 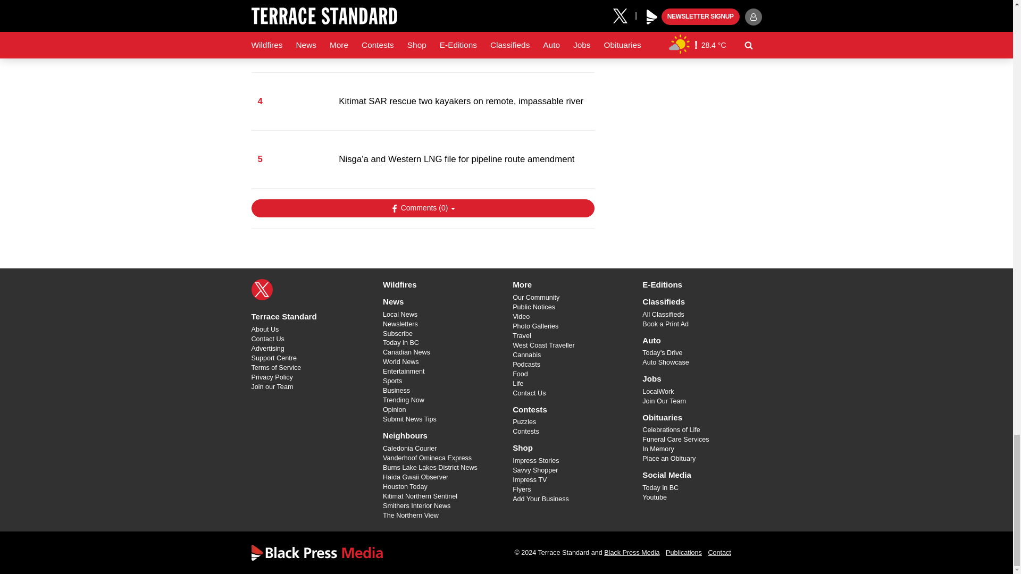 What do you see at coordinates (262, 289) in the screenshot?
I see `X` at bounding box center [262, 289].